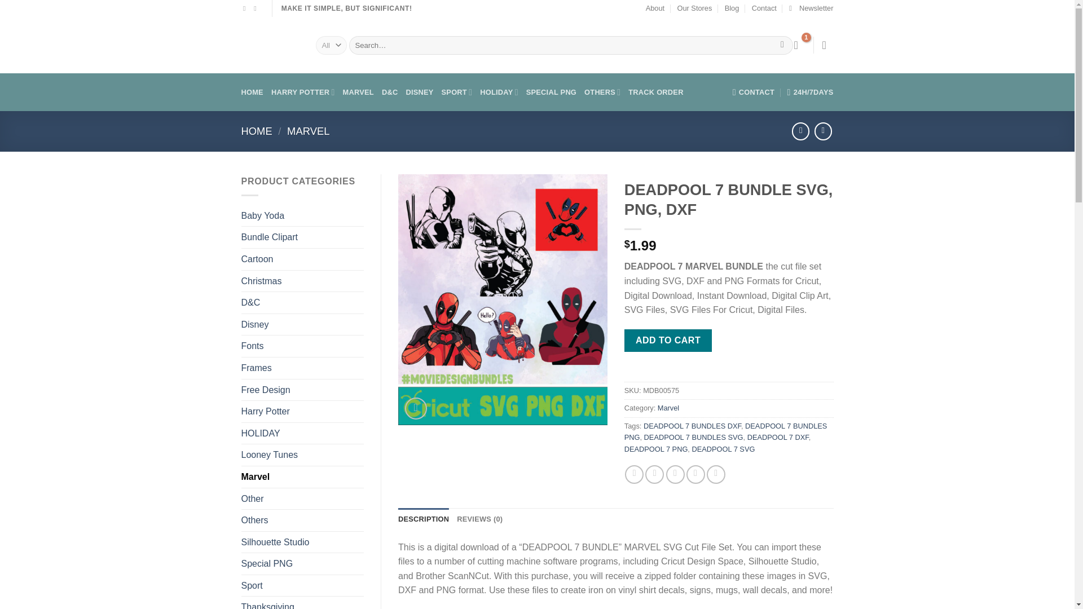  I want to click on Sign up for Newsletter, so click(811, 8).